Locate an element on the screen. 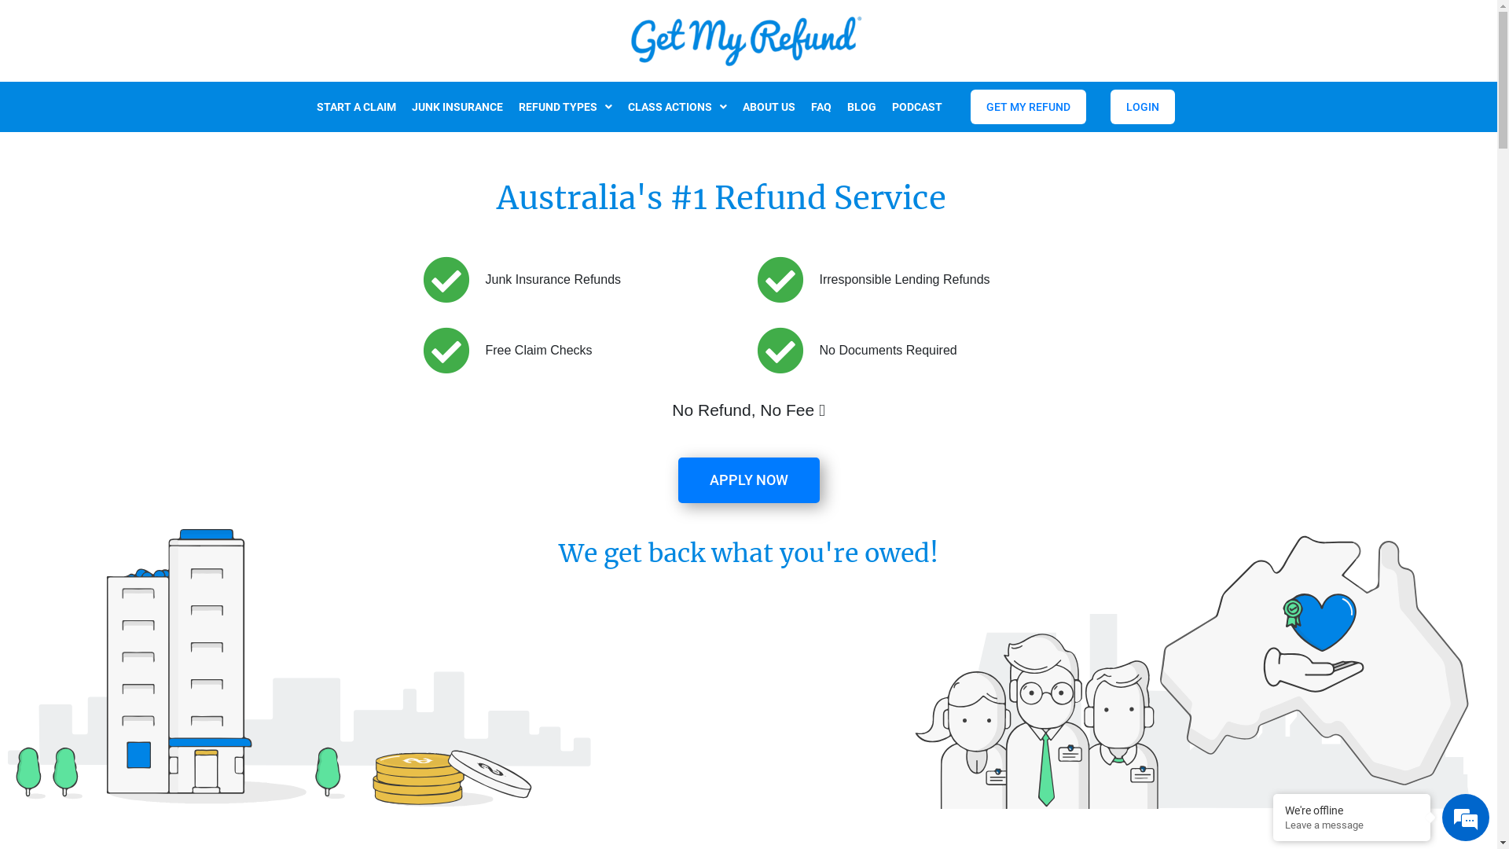 This screenshot has width=1509, height=849. GET MY REFUND is located at coordinates (1028, 107).